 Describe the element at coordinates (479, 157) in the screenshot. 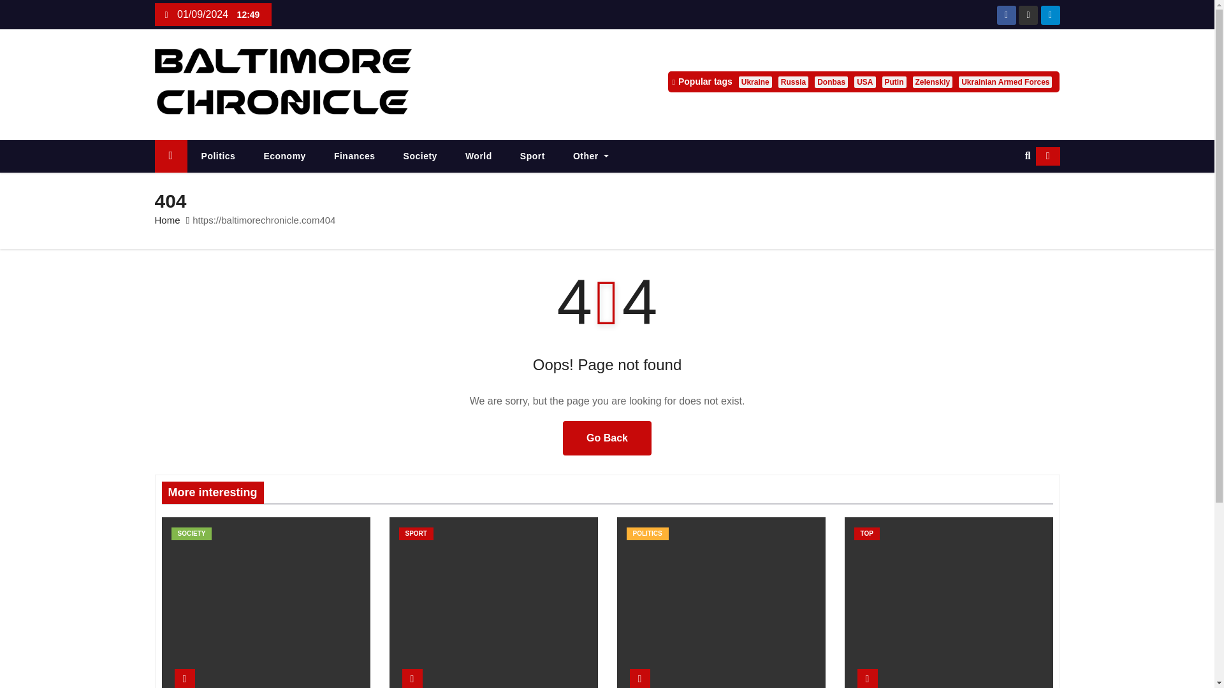

I see `World` at that location.